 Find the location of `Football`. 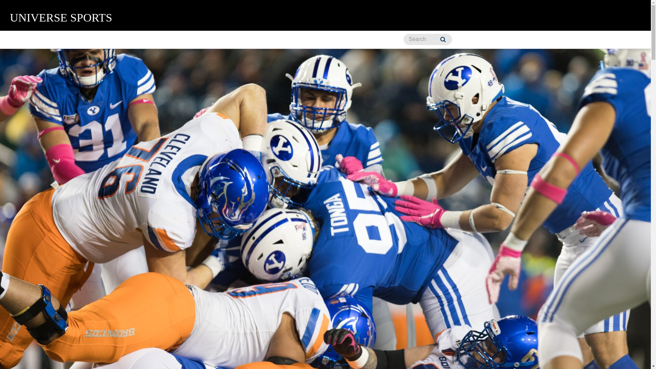

Football is located at coordinates (182, 40).